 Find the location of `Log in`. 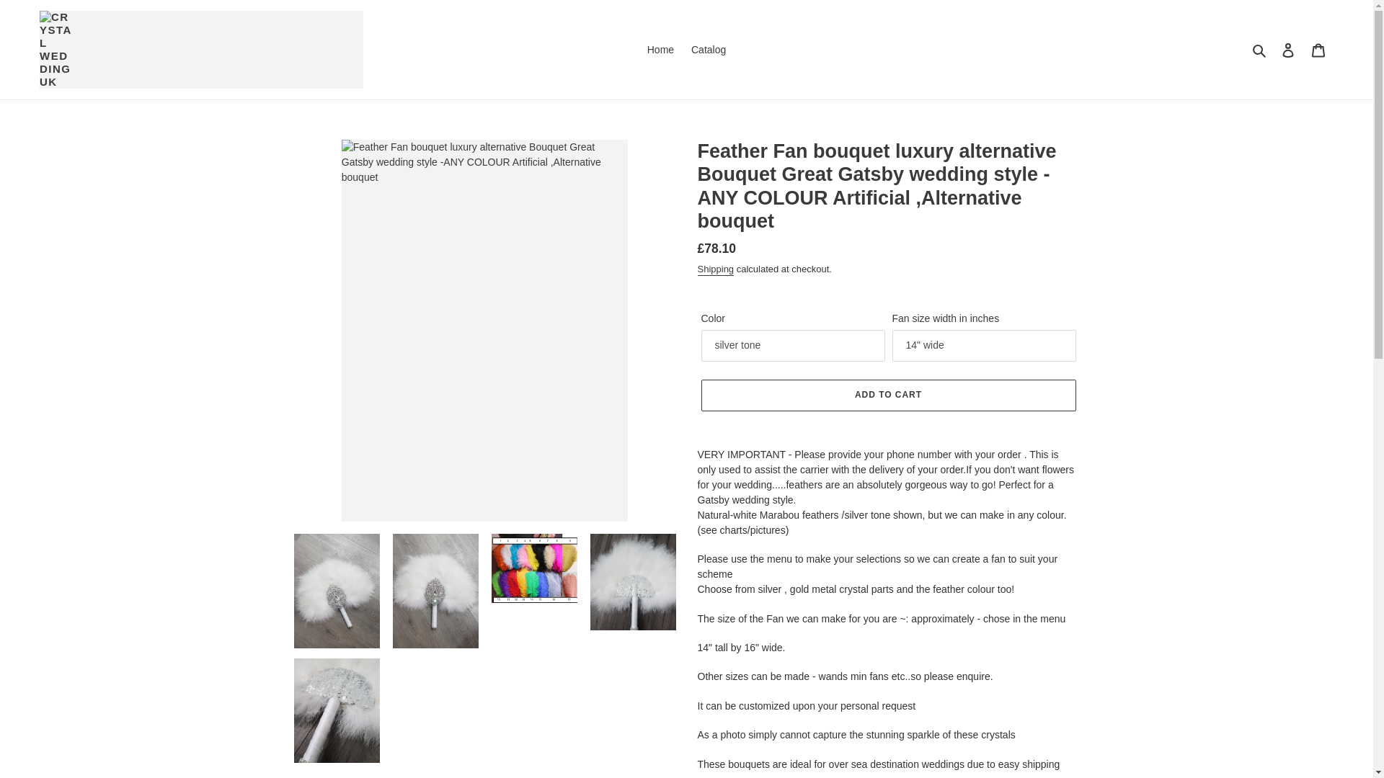

Log in is located at coordinates (1288, 49).